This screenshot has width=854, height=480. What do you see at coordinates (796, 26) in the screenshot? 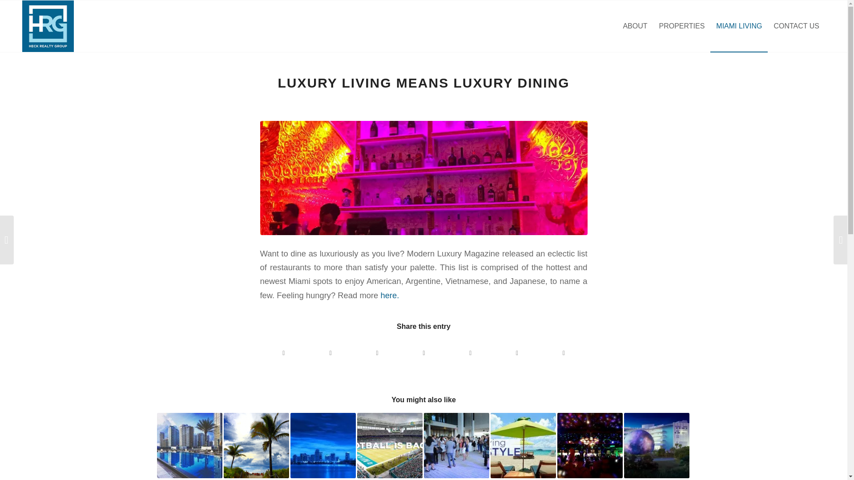
I see `CONTACT US` at bounding box center [796, 26].